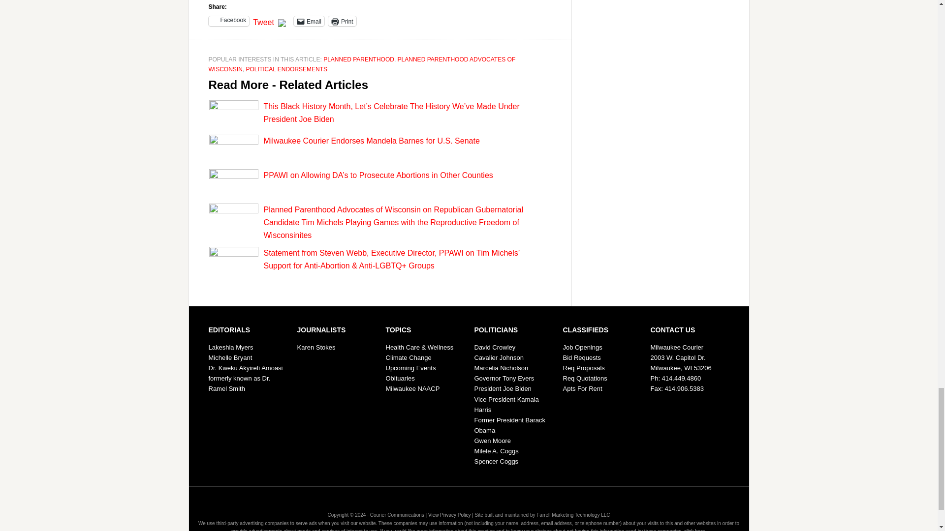 Image resolution: width=945 pixels, height=531 pixels. I want to click on Tweet, so click(263, 21).